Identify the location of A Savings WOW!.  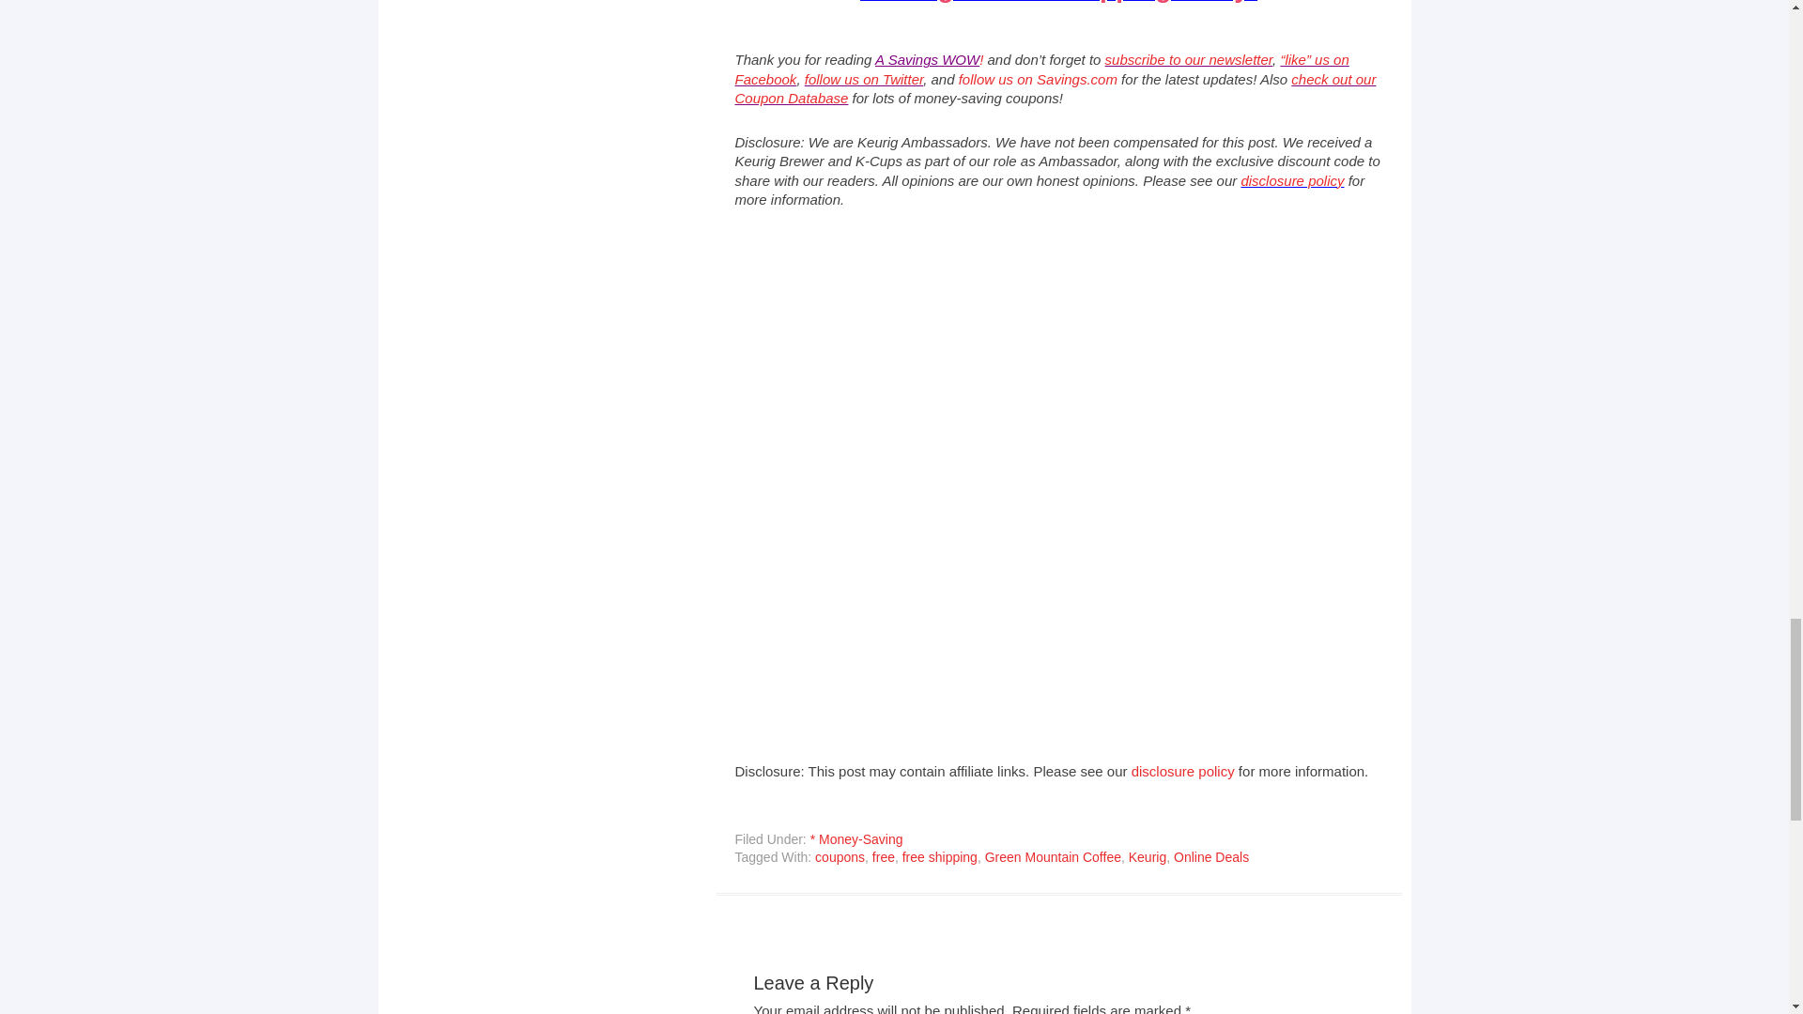
(928, 60).